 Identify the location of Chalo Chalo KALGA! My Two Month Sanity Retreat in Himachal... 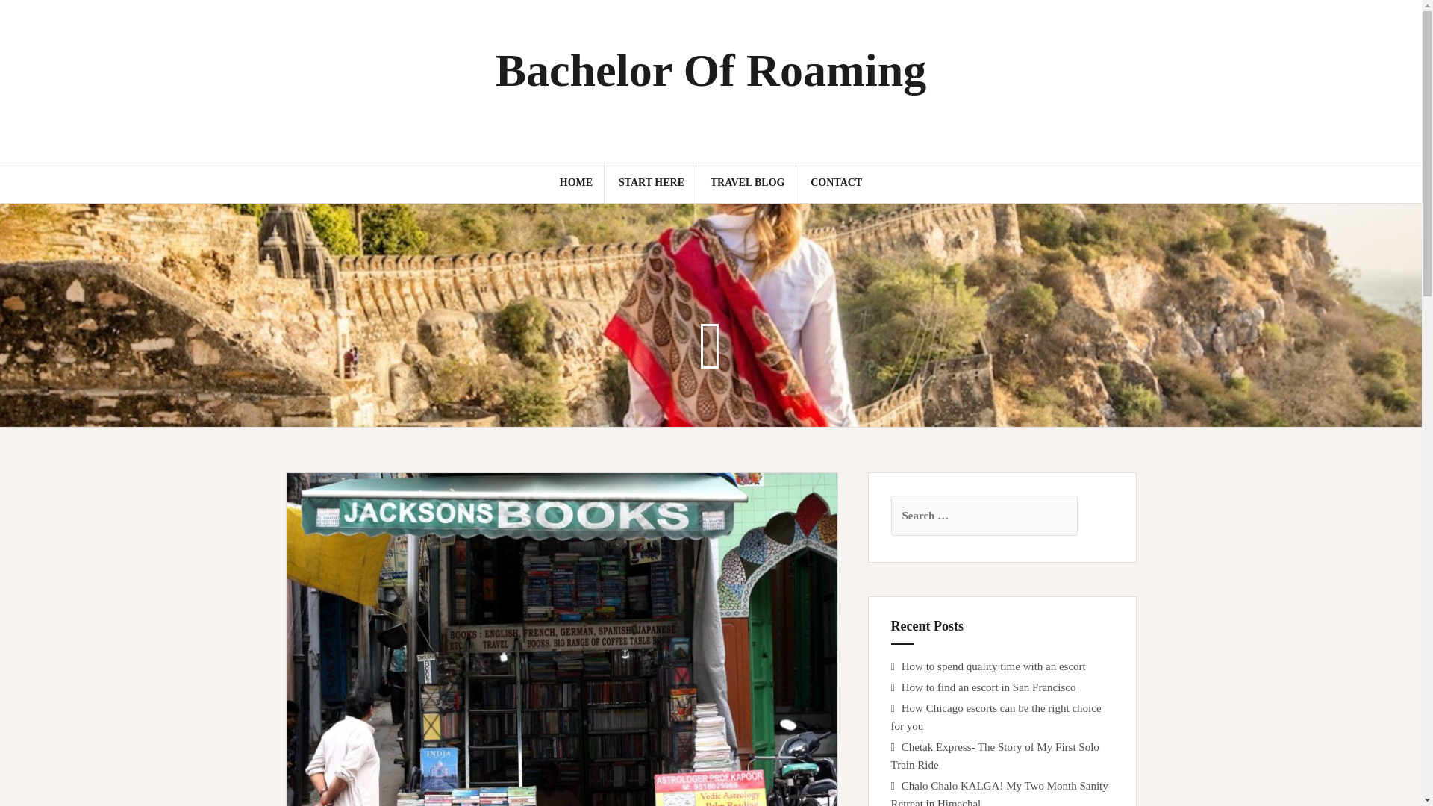
(999, 793).